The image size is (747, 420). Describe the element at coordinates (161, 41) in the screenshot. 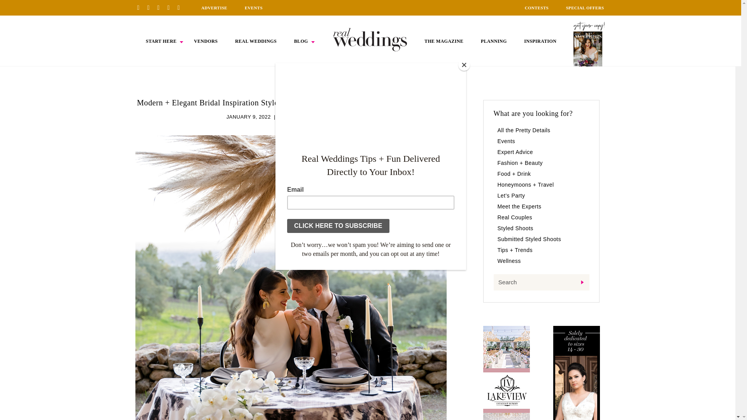

I see `START HERE` at that location.